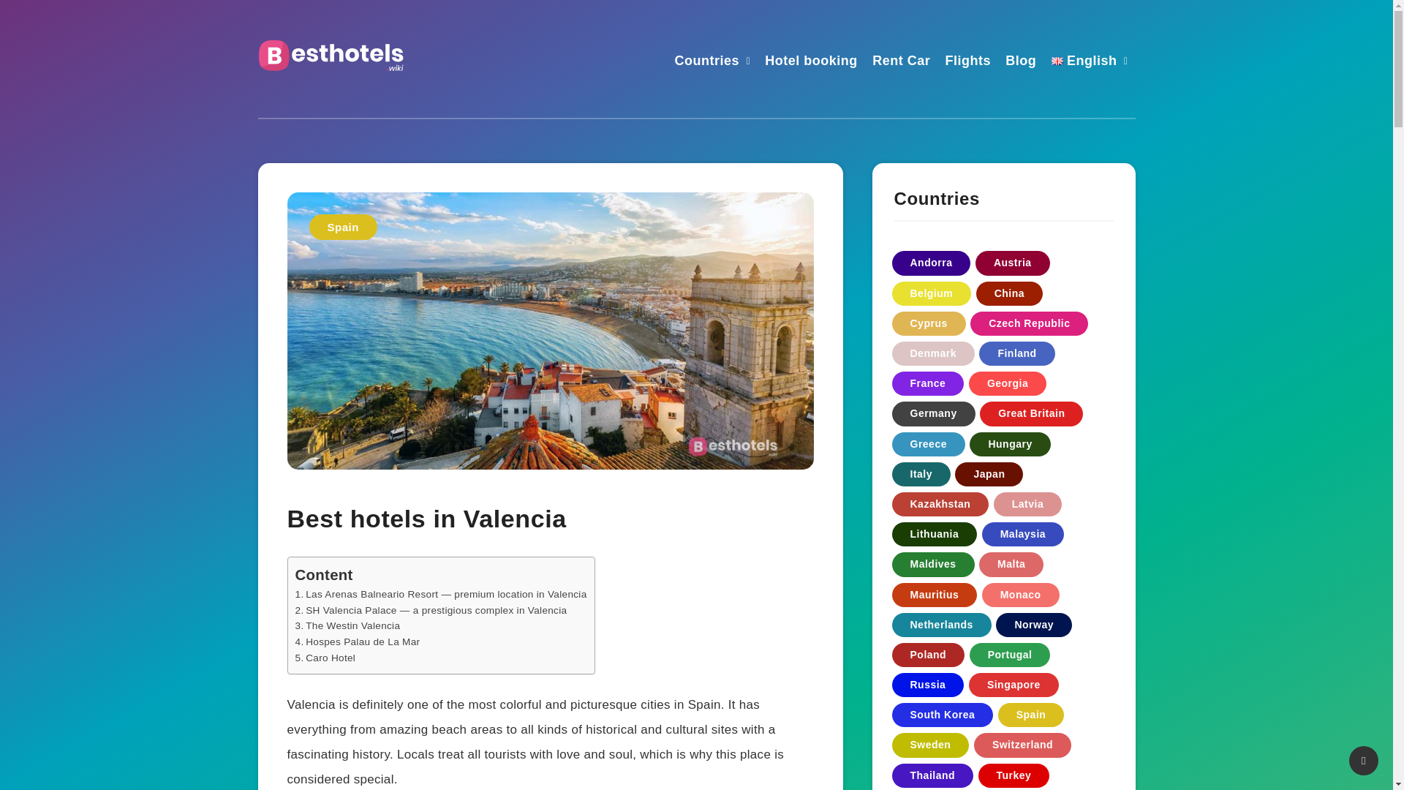 This screenshot has width=1404, height=790. What do you see at coordinates (347, 625) in the screenshot?
I see `The Westin Valencia` at bounding box center [347, 625].